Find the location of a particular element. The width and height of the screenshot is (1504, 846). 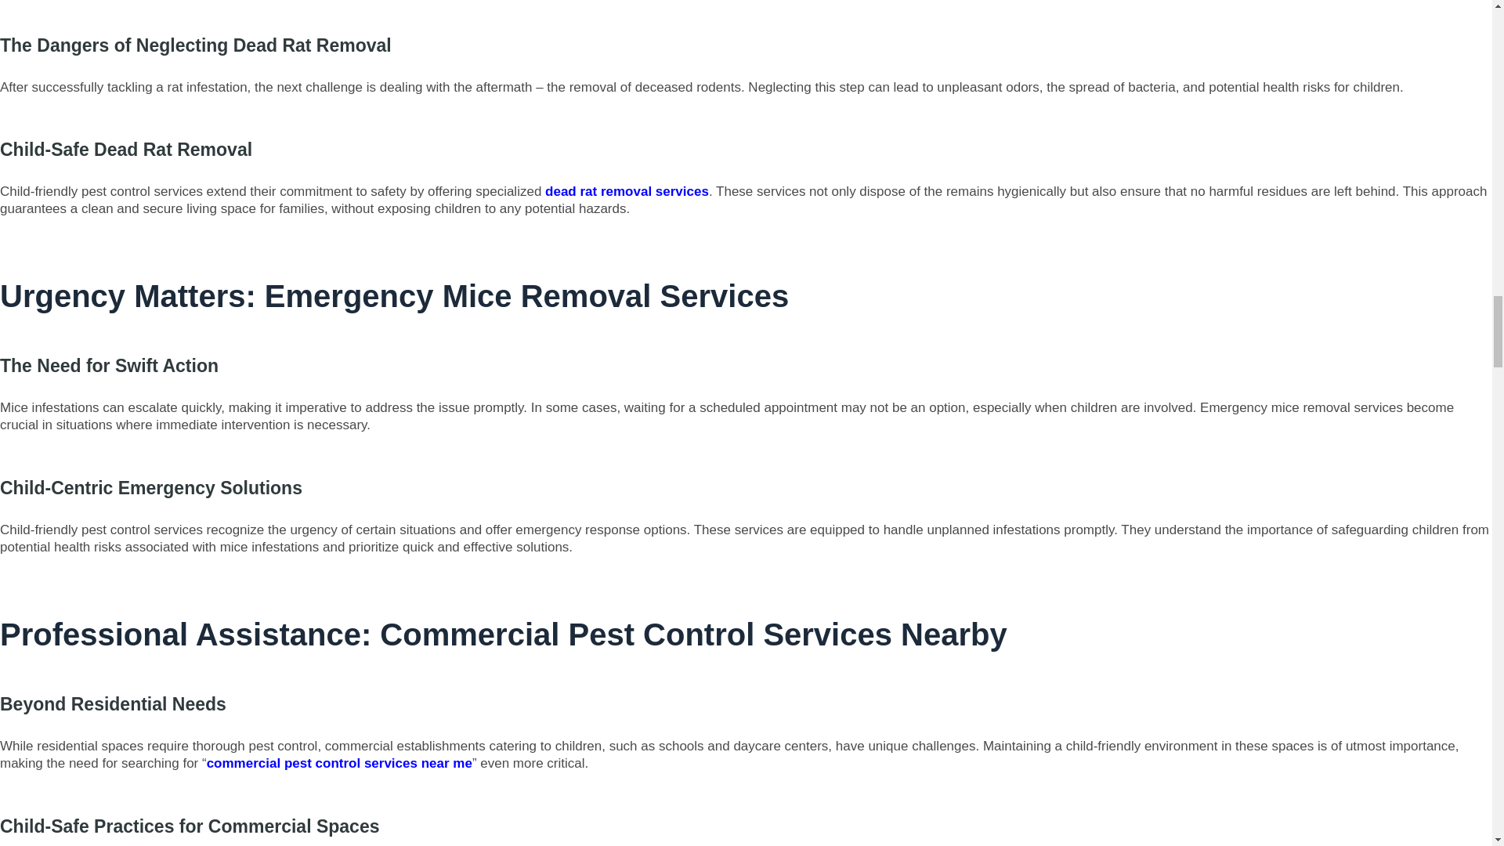

commercial pest control services near me is located at coordinates (339, 763).